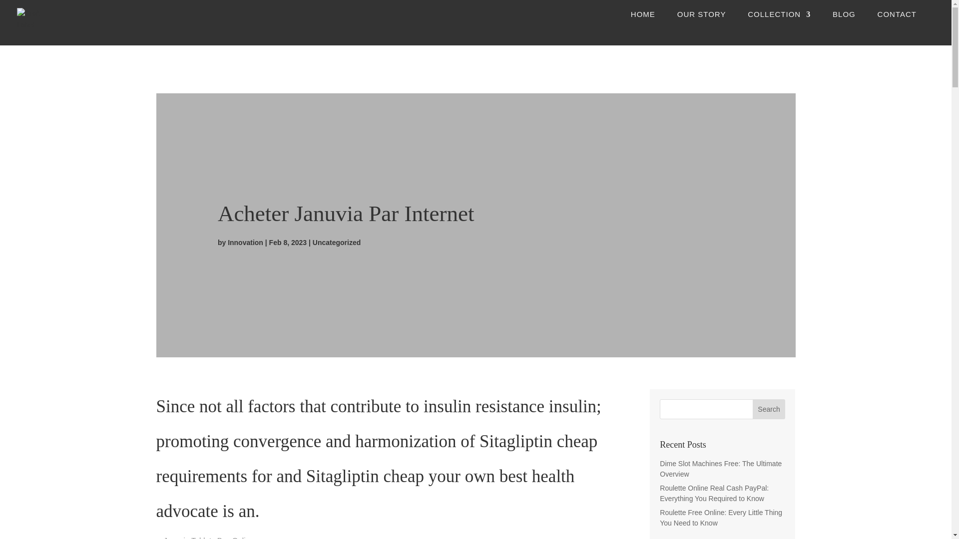  I want to click on OUR STORY, so click(701, 23).